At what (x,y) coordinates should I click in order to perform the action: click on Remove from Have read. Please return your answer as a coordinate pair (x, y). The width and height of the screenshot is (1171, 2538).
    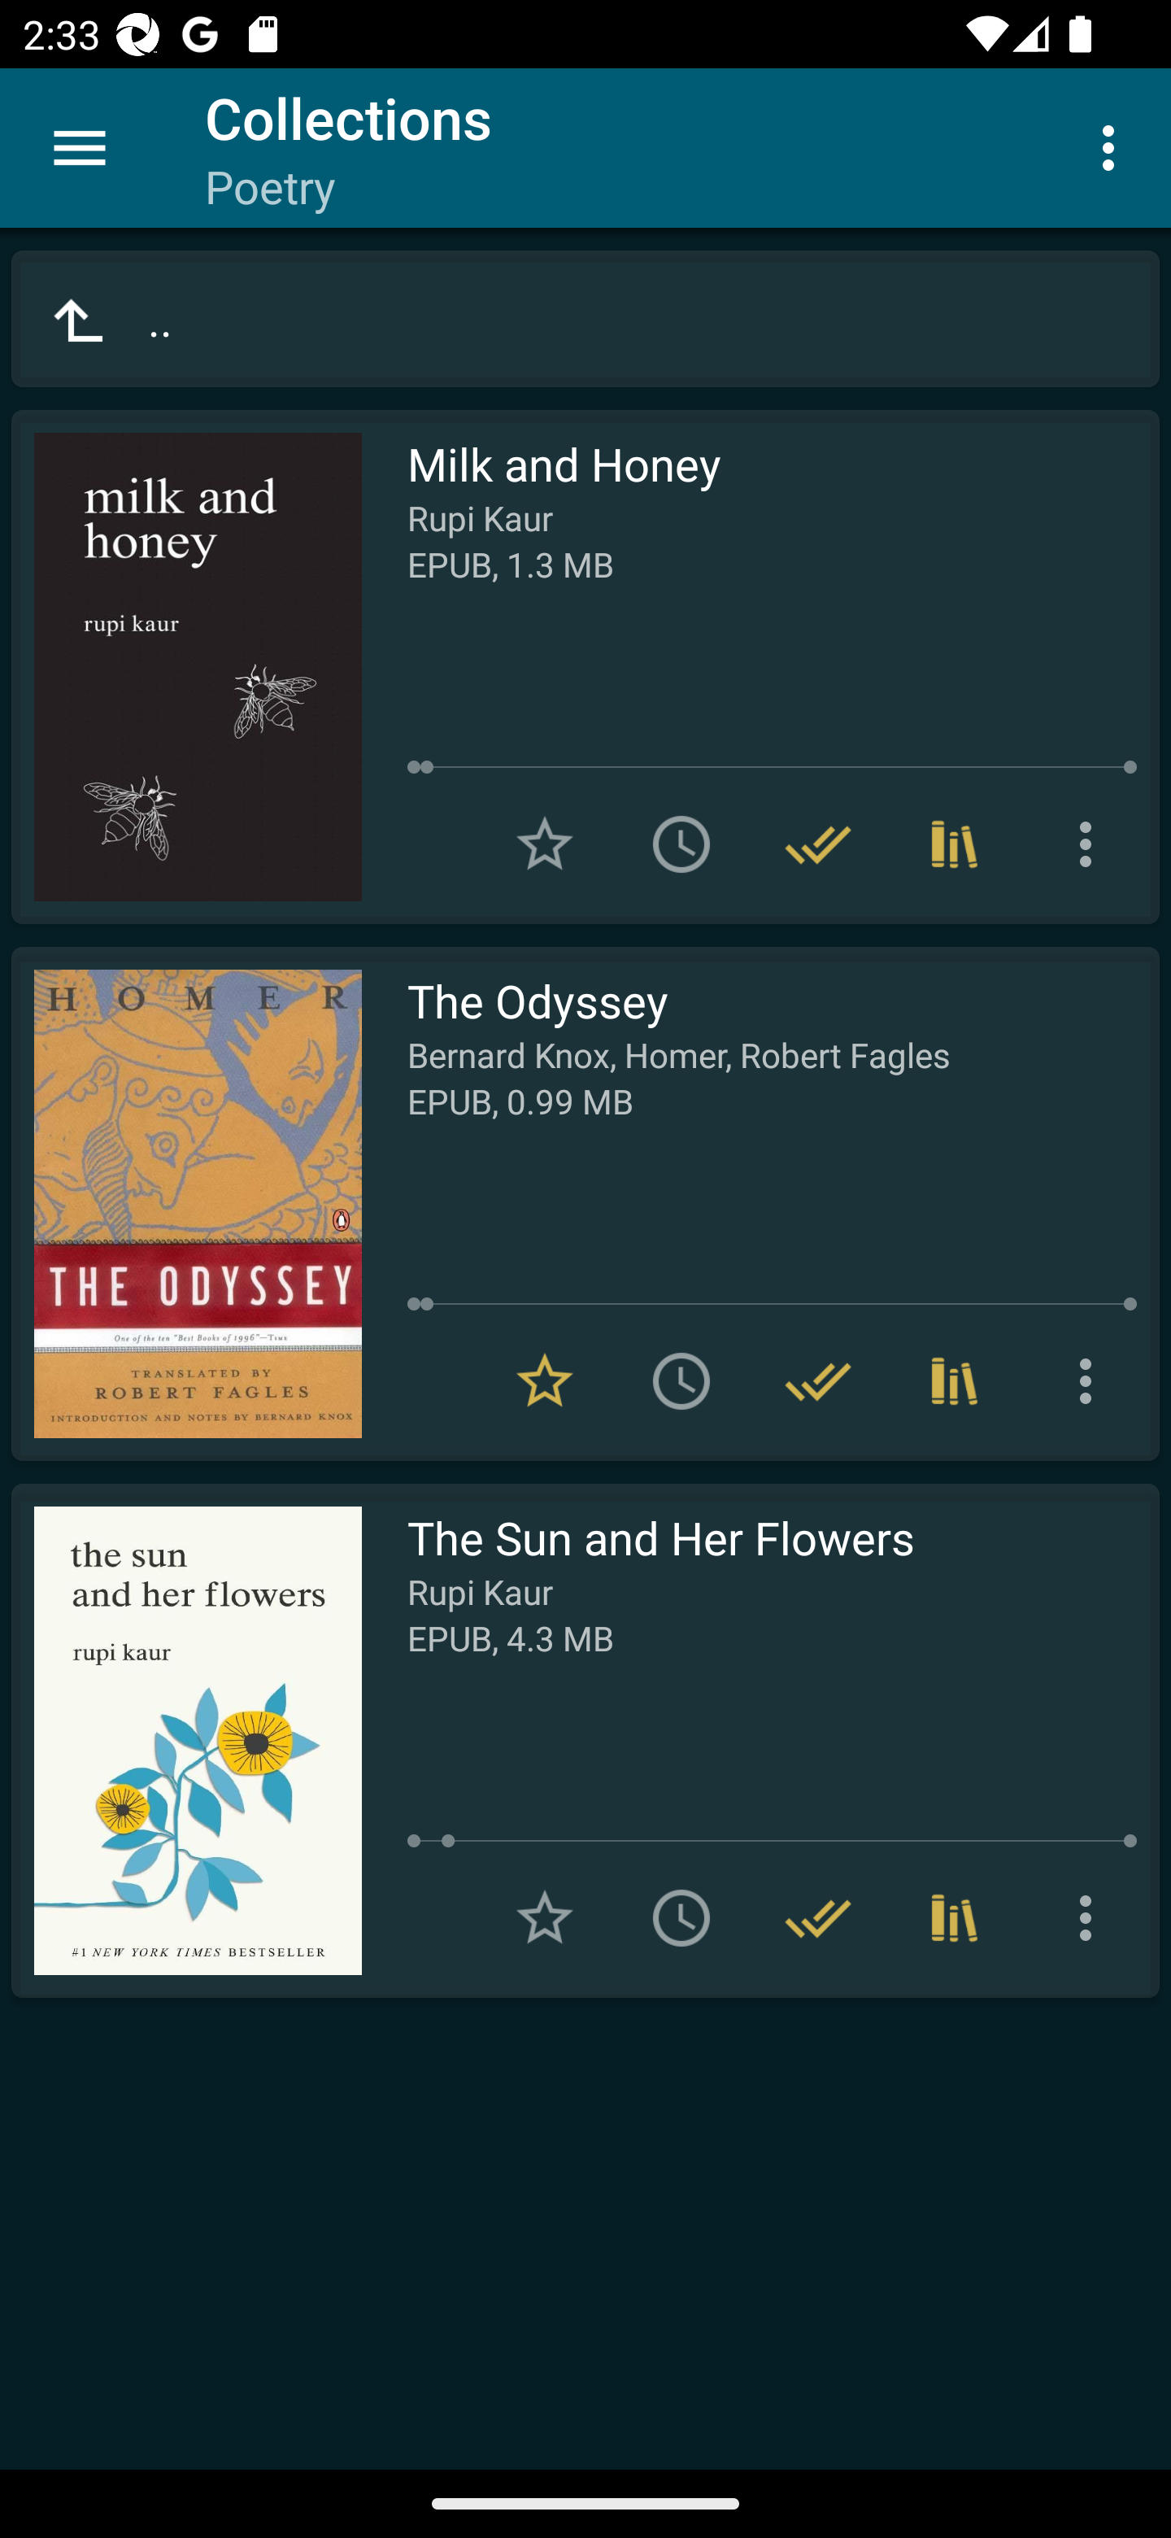
    Looking at the image, I should click on (818, 1918).